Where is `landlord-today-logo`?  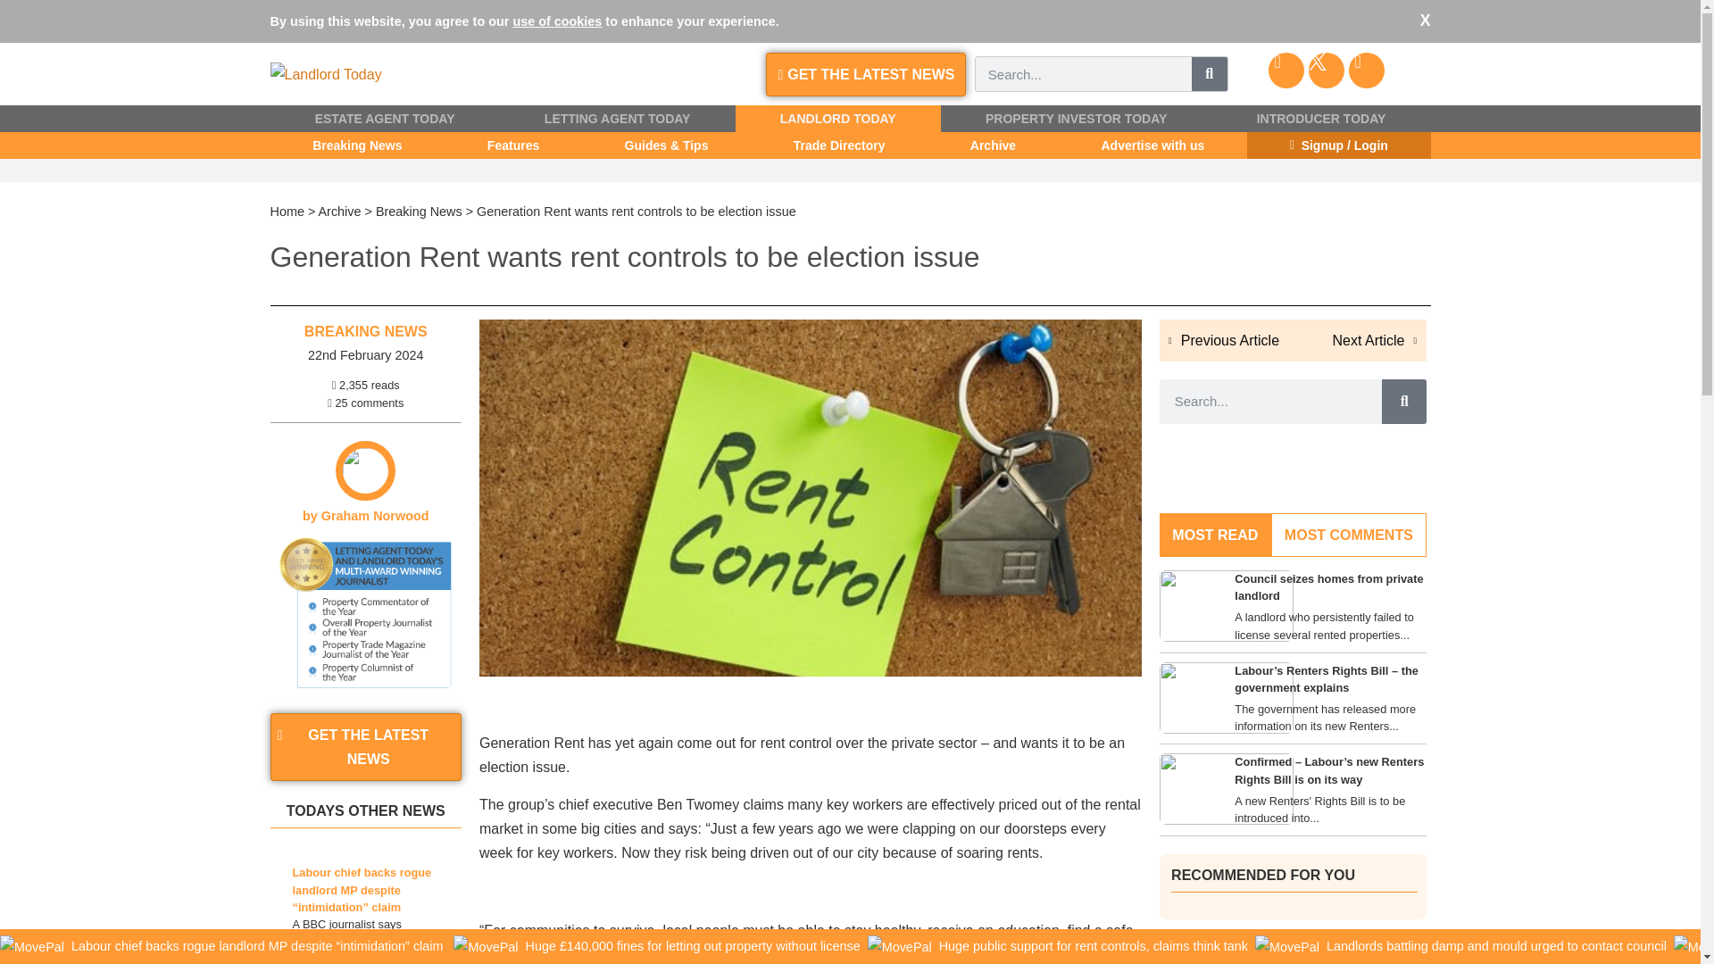 landlord-today-logo is located at coordinates (325, 75).